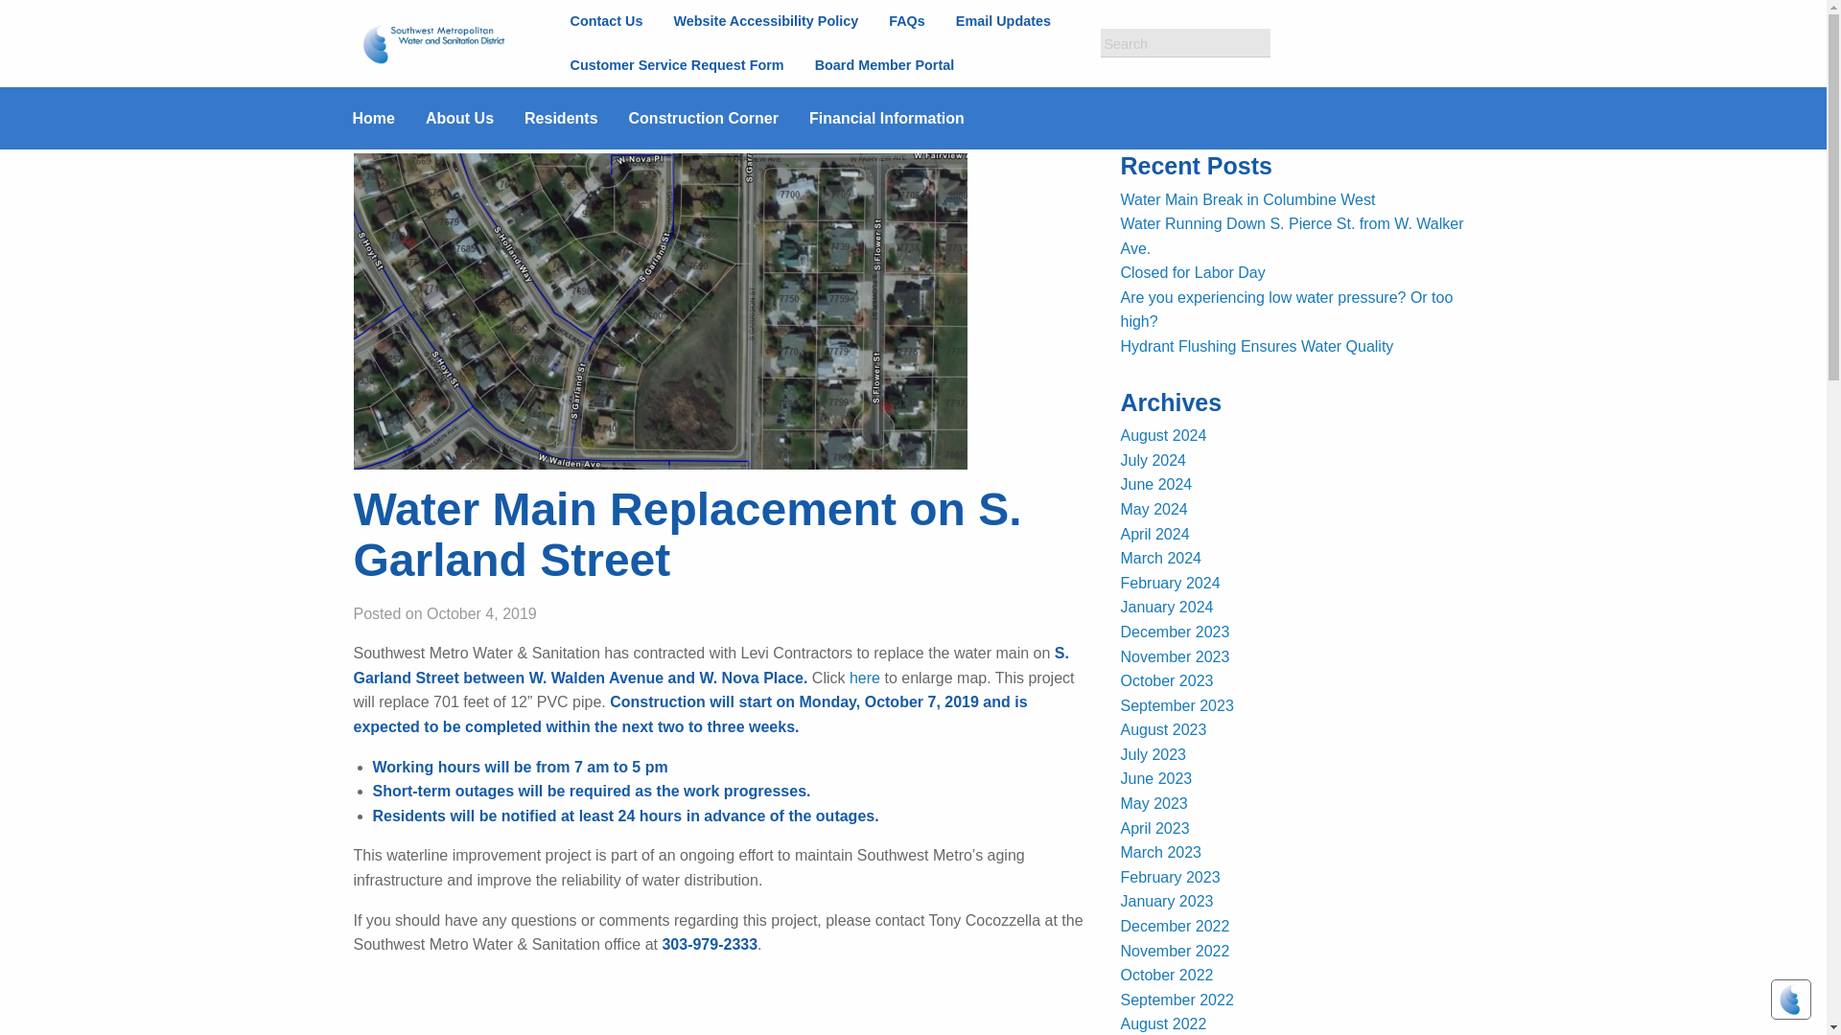  Describe the element at coordinates (1185, 43) in the screenshot. I see `Search for:` at that location.